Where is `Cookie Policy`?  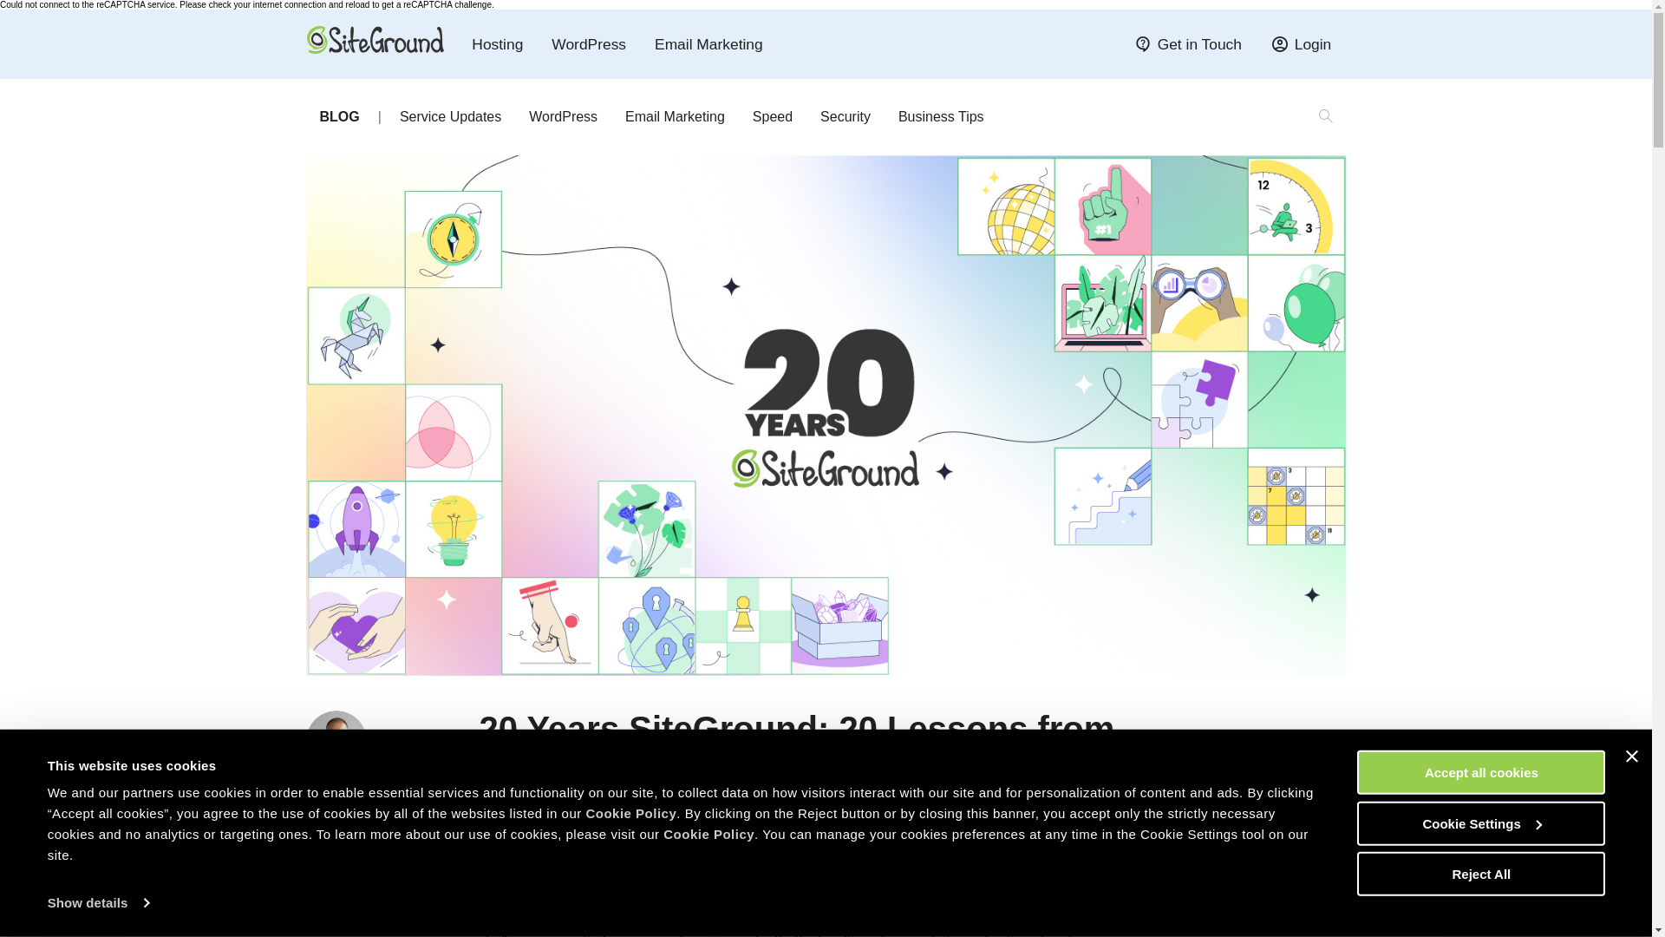
Cookie Policy is located at coordinates (708, 833).